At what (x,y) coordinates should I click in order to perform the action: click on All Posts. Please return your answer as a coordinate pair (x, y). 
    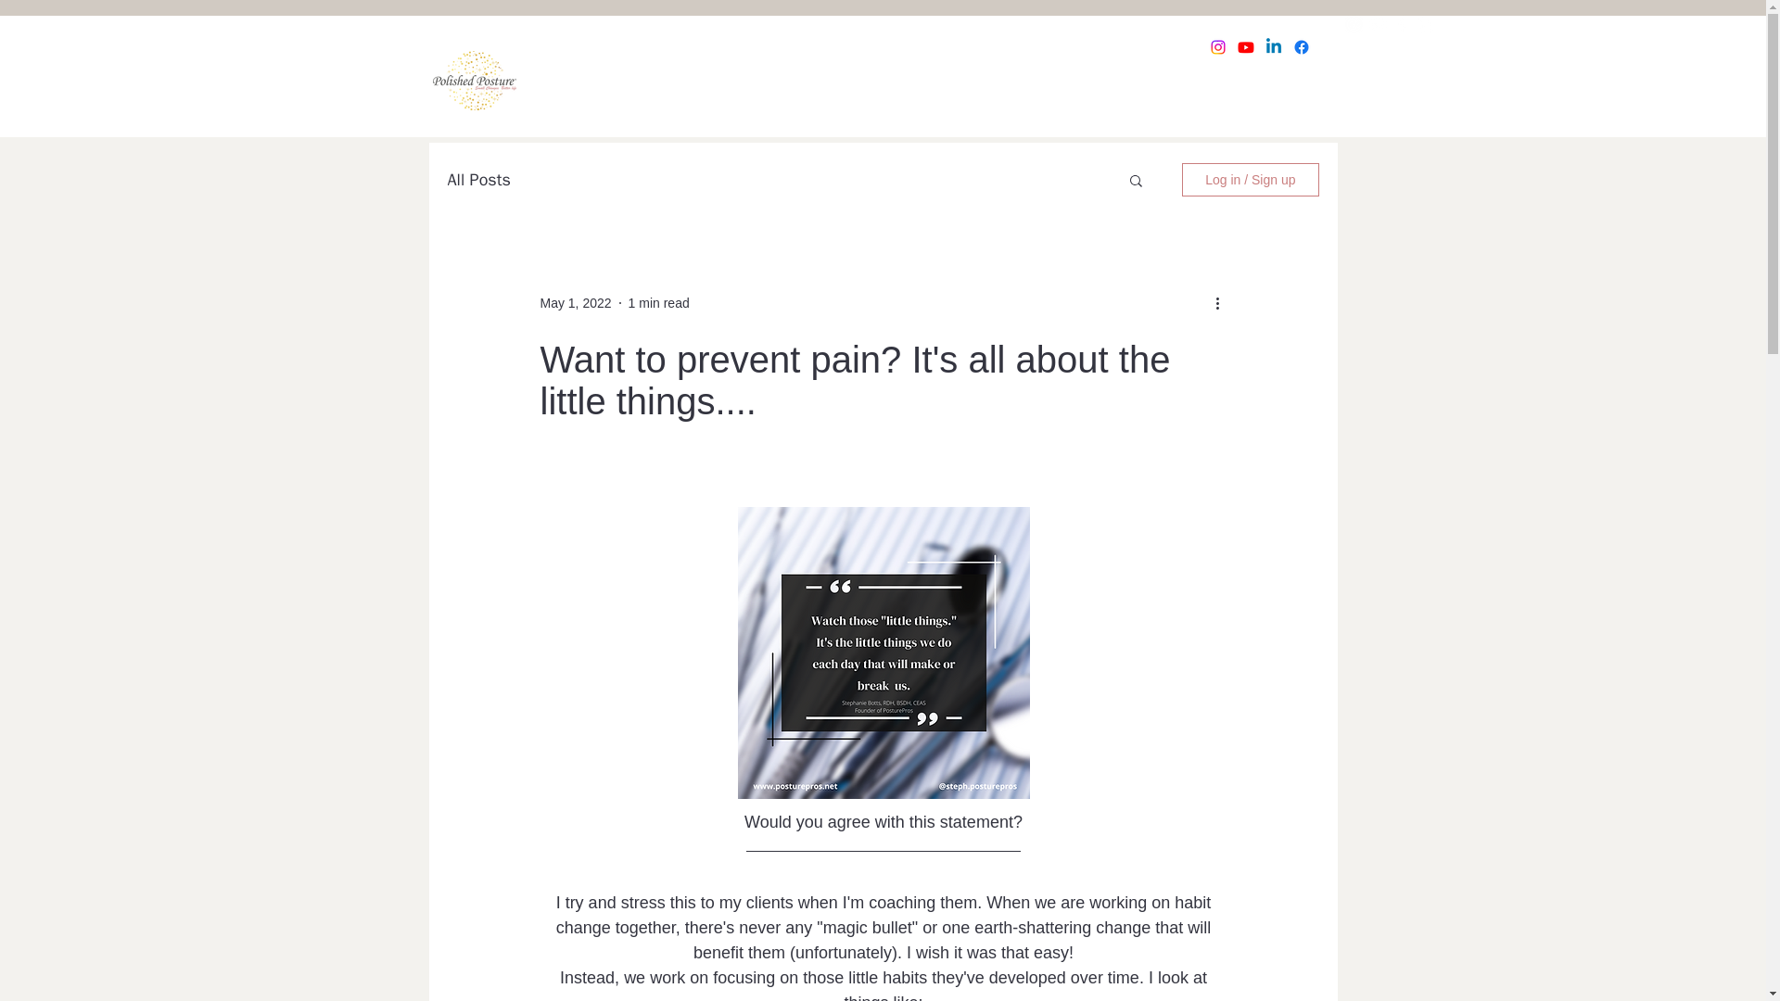
    Looking at the image, I should click on (477, 180).